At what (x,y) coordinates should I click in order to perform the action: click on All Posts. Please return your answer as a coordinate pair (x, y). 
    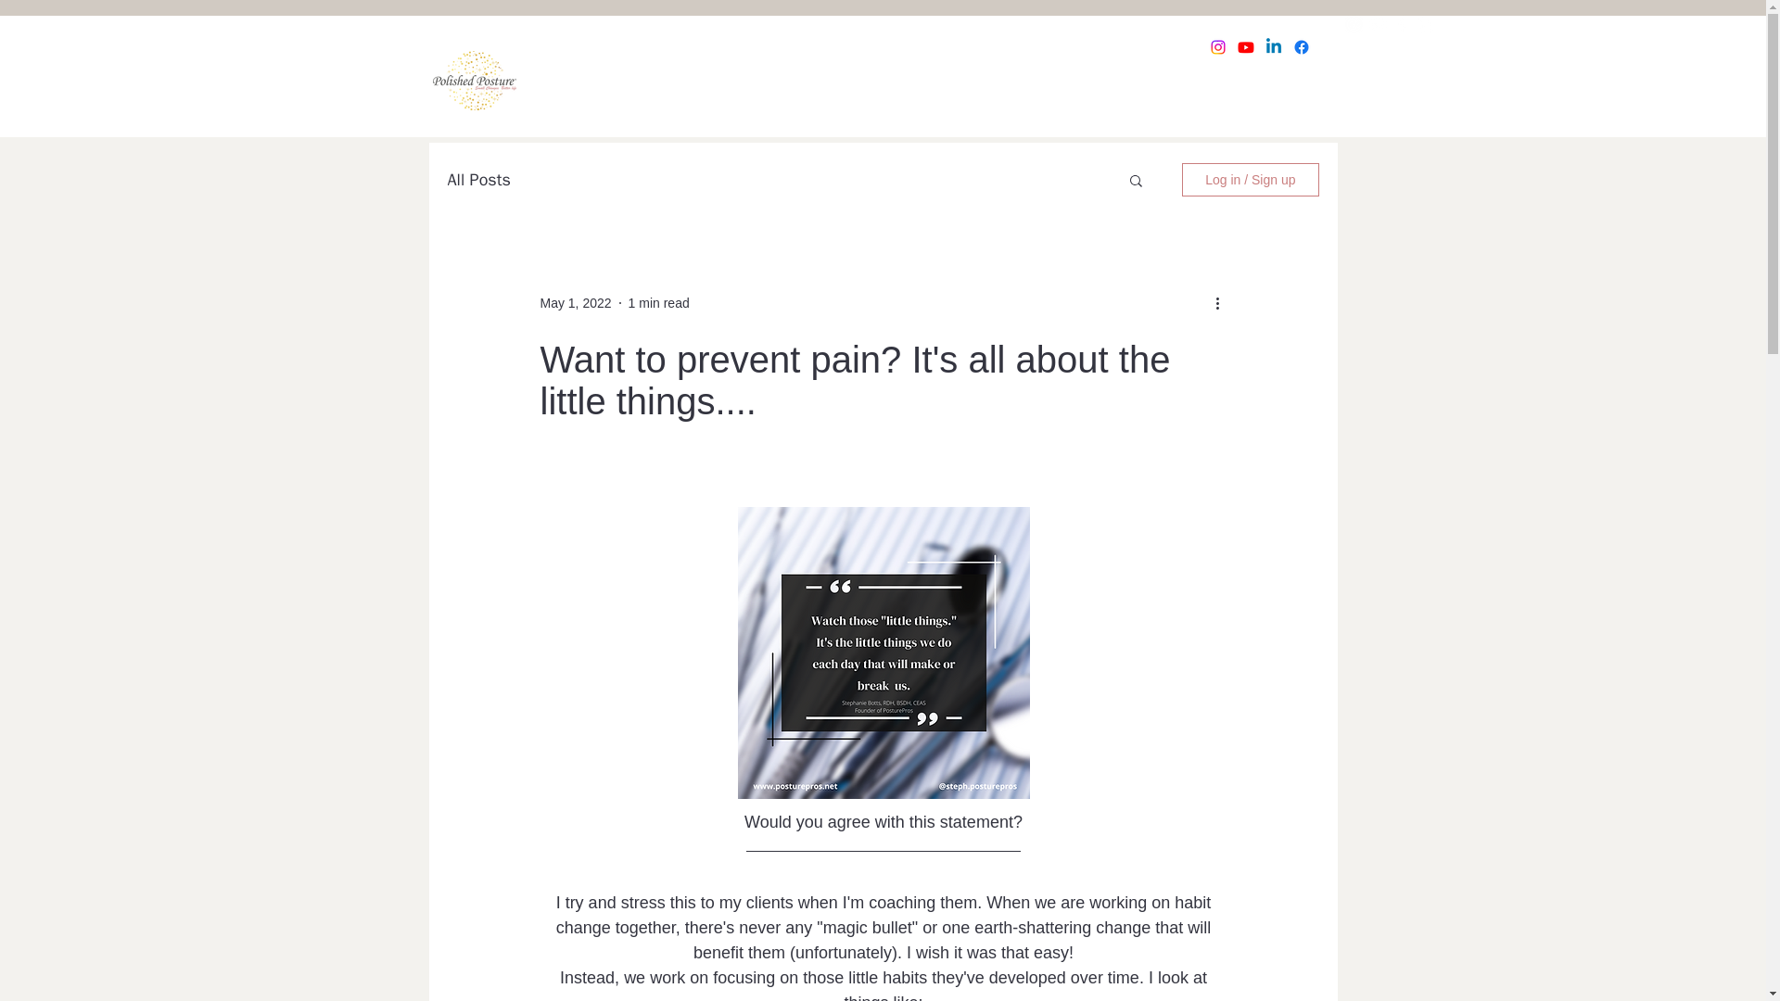
    Looking at the image, I should click on (477, 180).